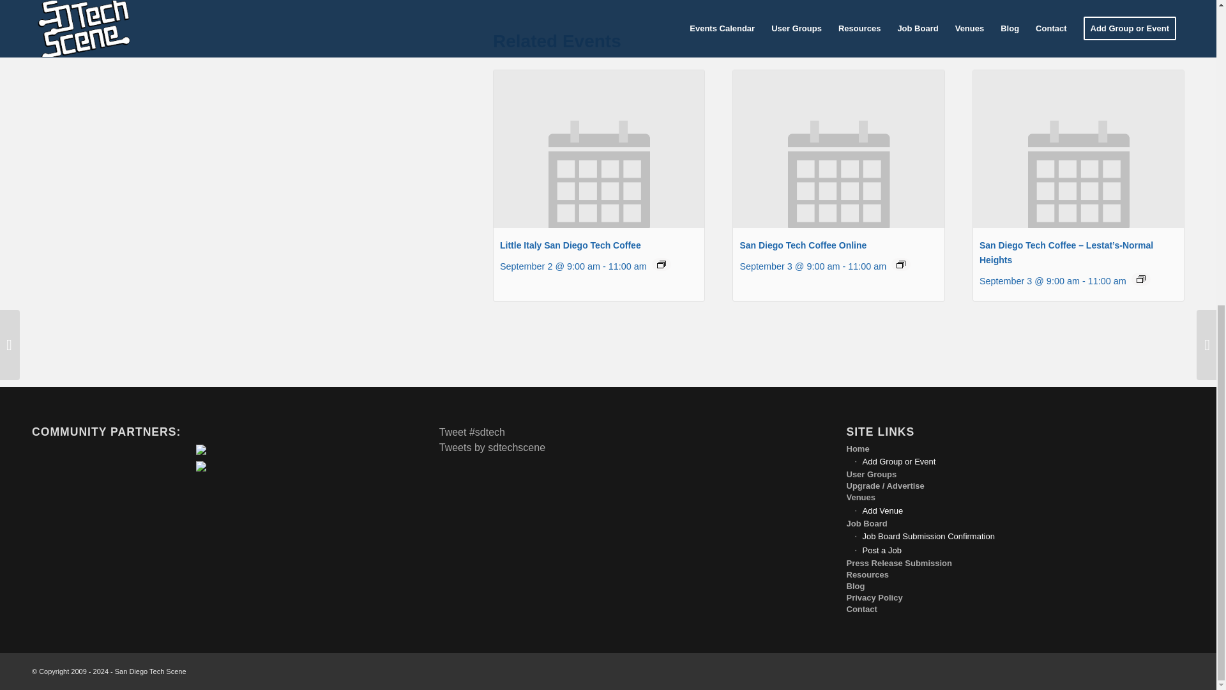 The width and height of the screenshot is (1226, 690). Describe the element at coordinates (1140, 279) in the screenshot. I see `Event Series` at that location.